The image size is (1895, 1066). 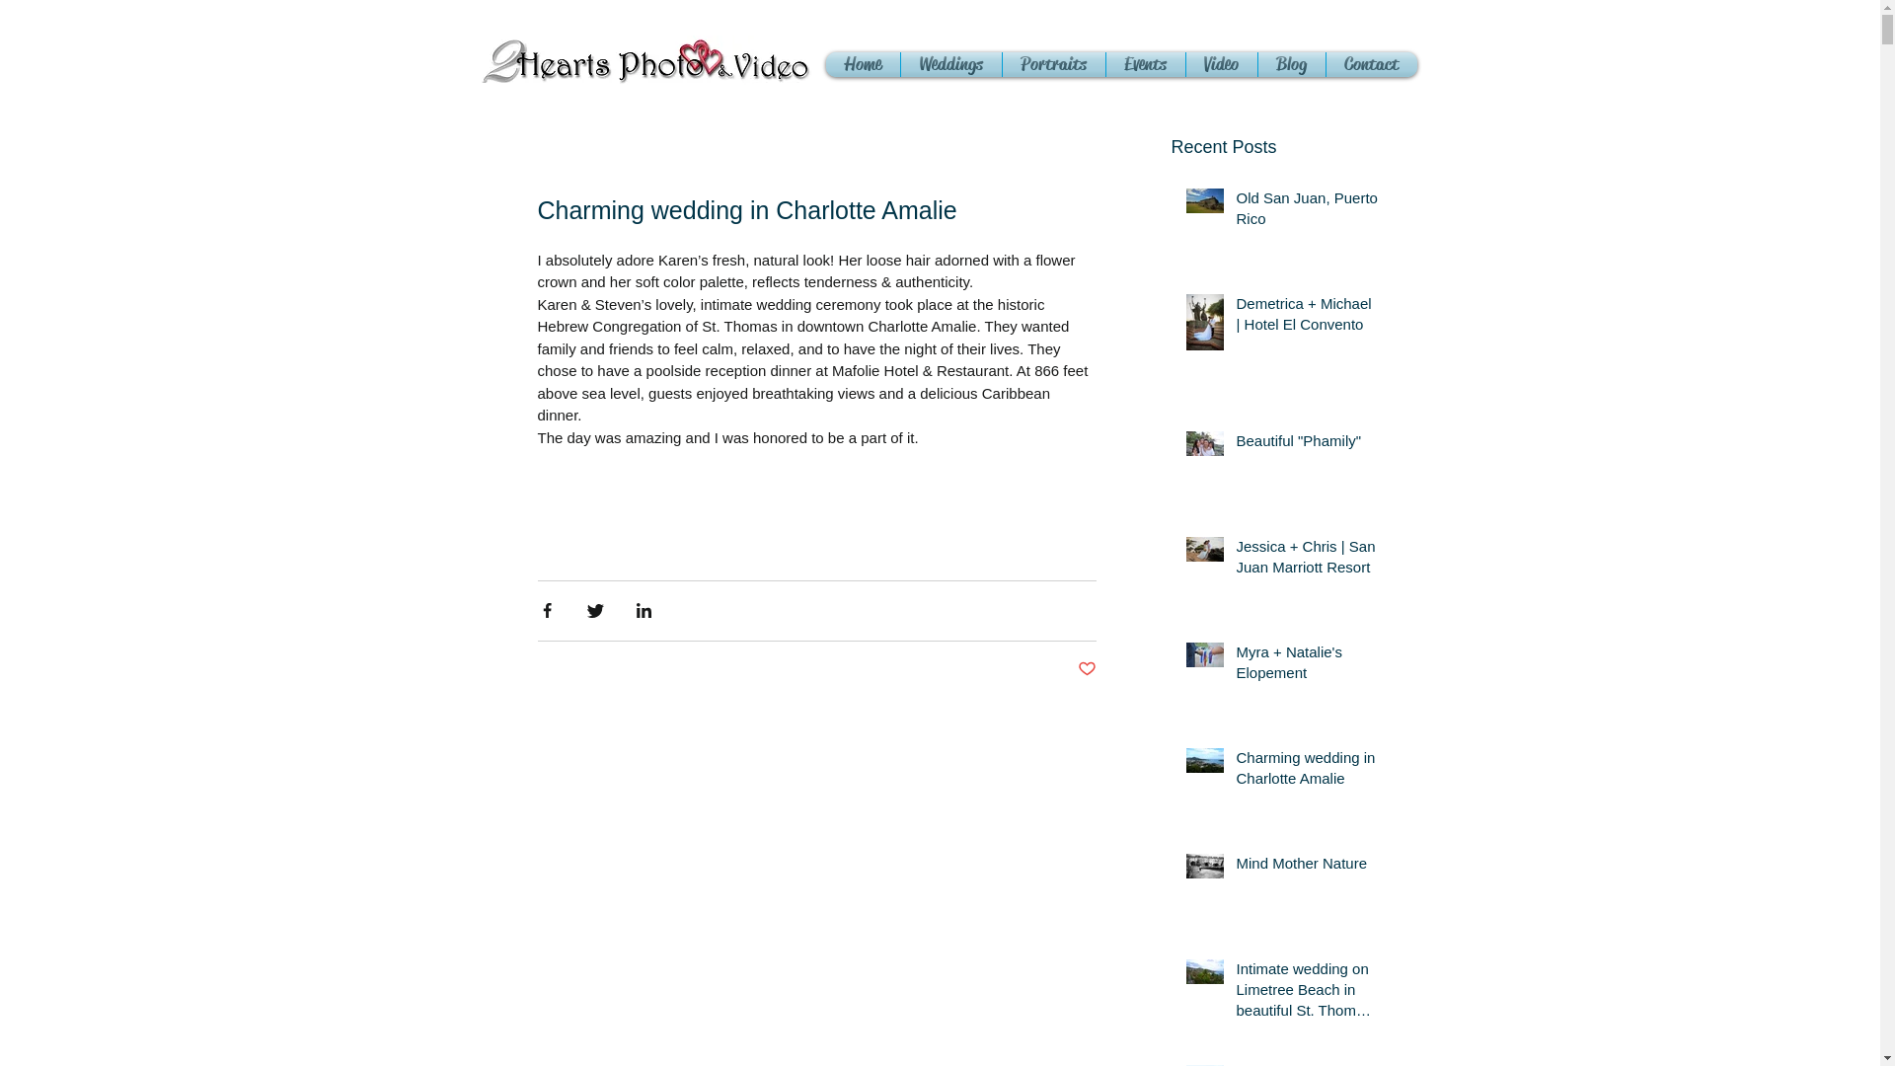 What do you see at coordinates (1222, 64) in the screenshot?
I see `Video` at bounding box center [1222, 64].